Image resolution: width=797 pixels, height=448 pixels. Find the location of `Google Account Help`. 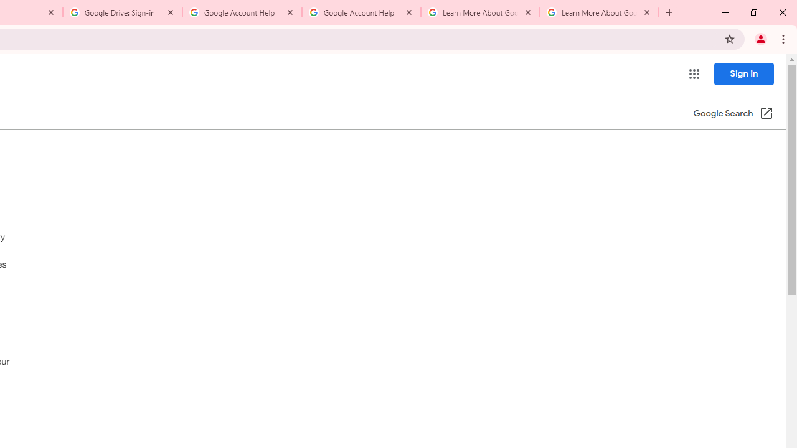

Google Account Help is located at coordinates (242, 12).